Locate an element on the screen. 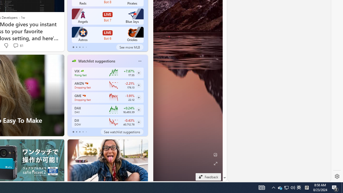  Class: icon-img is located at coordinates (140, 61).